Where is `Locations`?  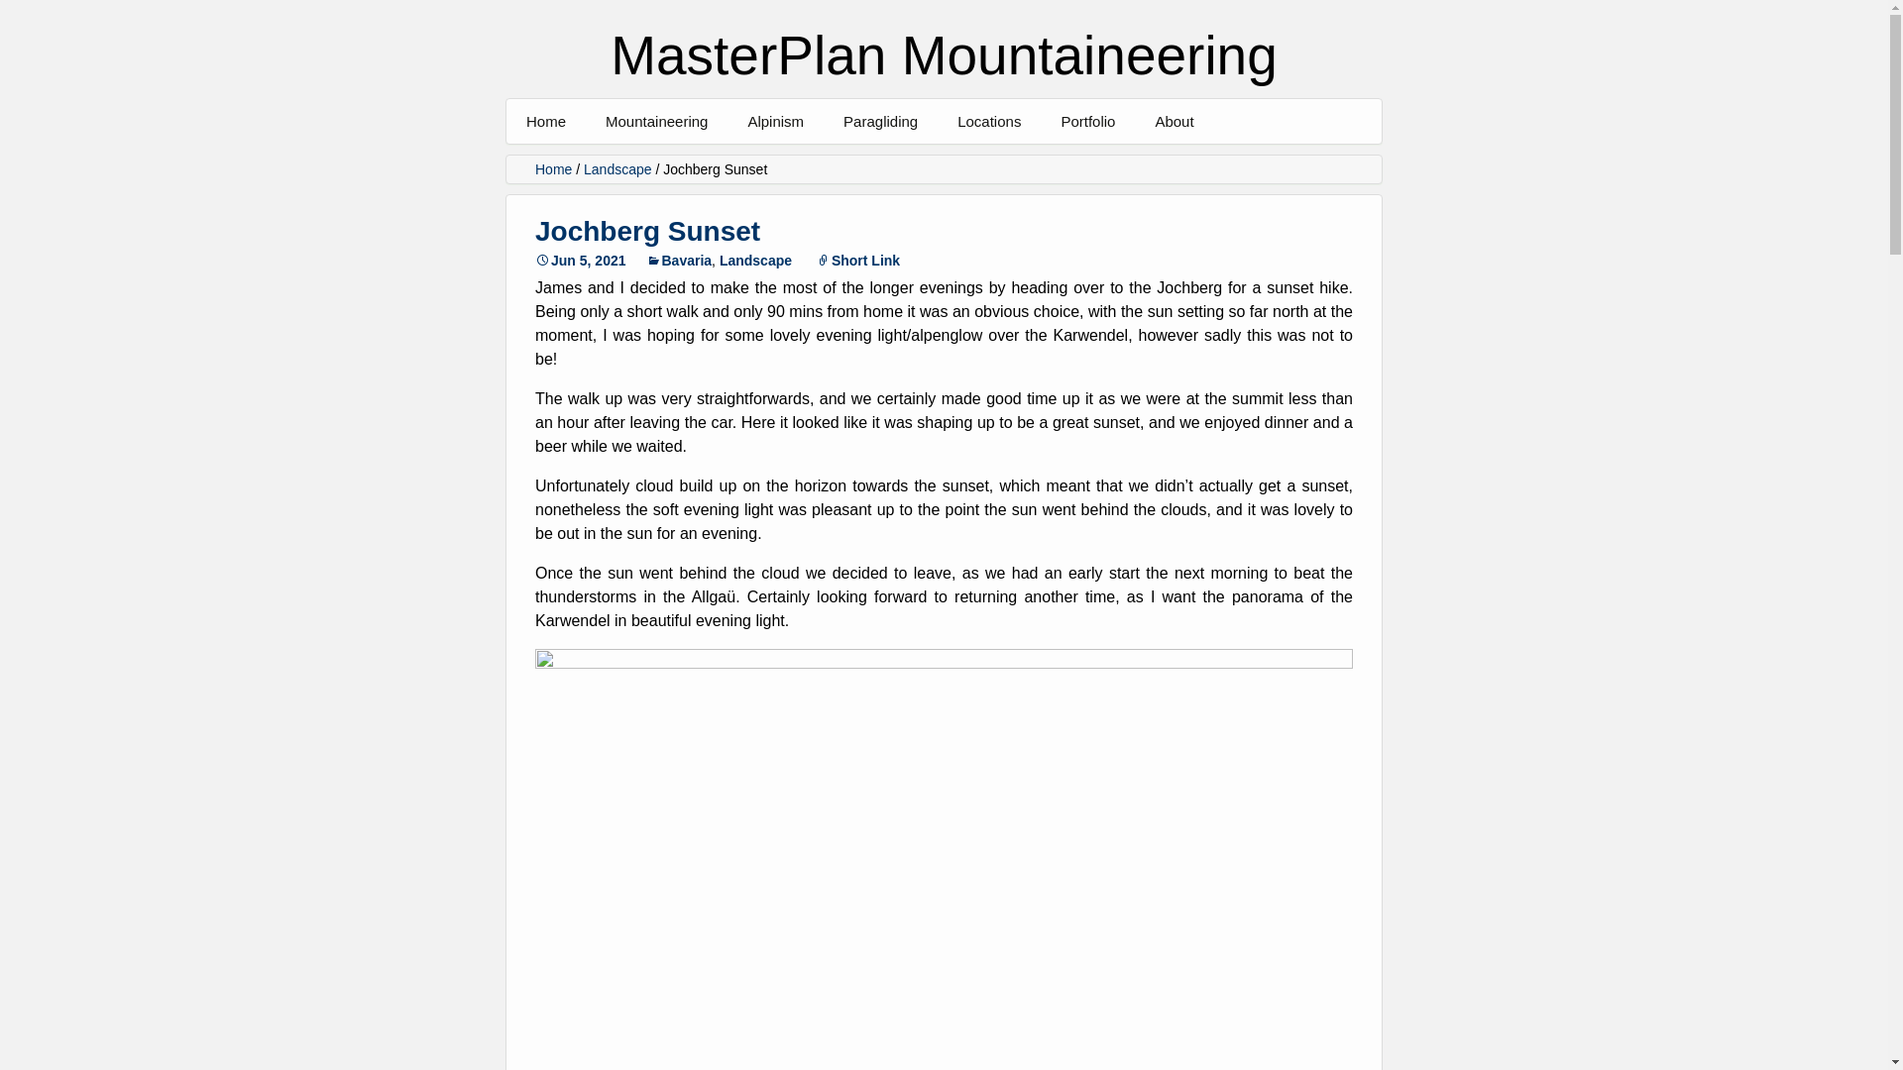 Locations is located at coordinates (989, 121).